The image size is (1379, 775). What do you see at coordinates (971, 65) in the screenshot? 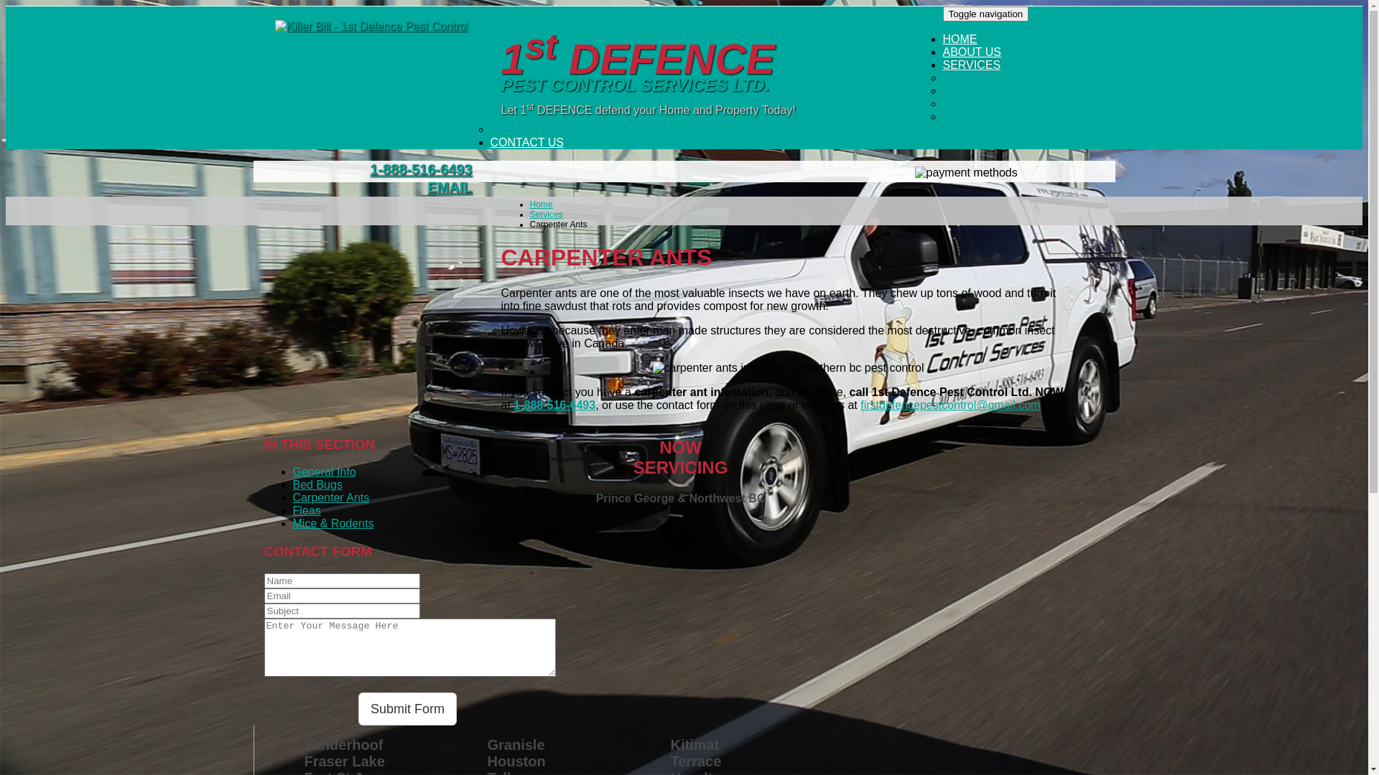
I see `SERVICES` at bounding box center [971, 65].